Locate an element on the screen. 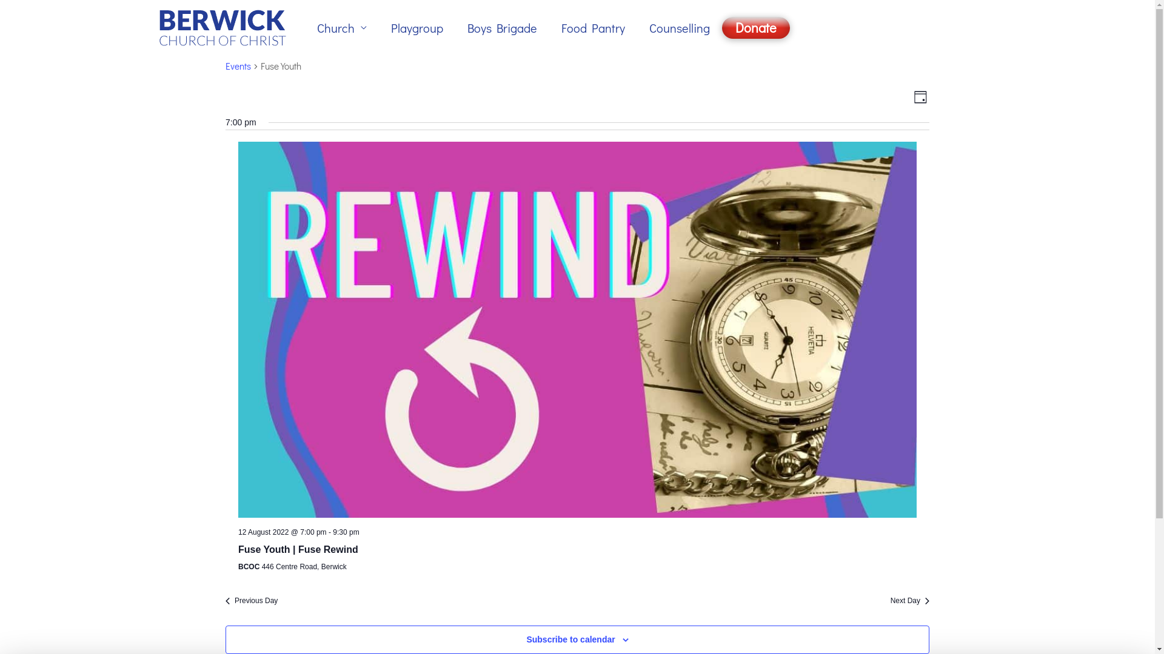 The width and height of the screenshot is (1164, 654). Donate is located at coordinates (755, 28).